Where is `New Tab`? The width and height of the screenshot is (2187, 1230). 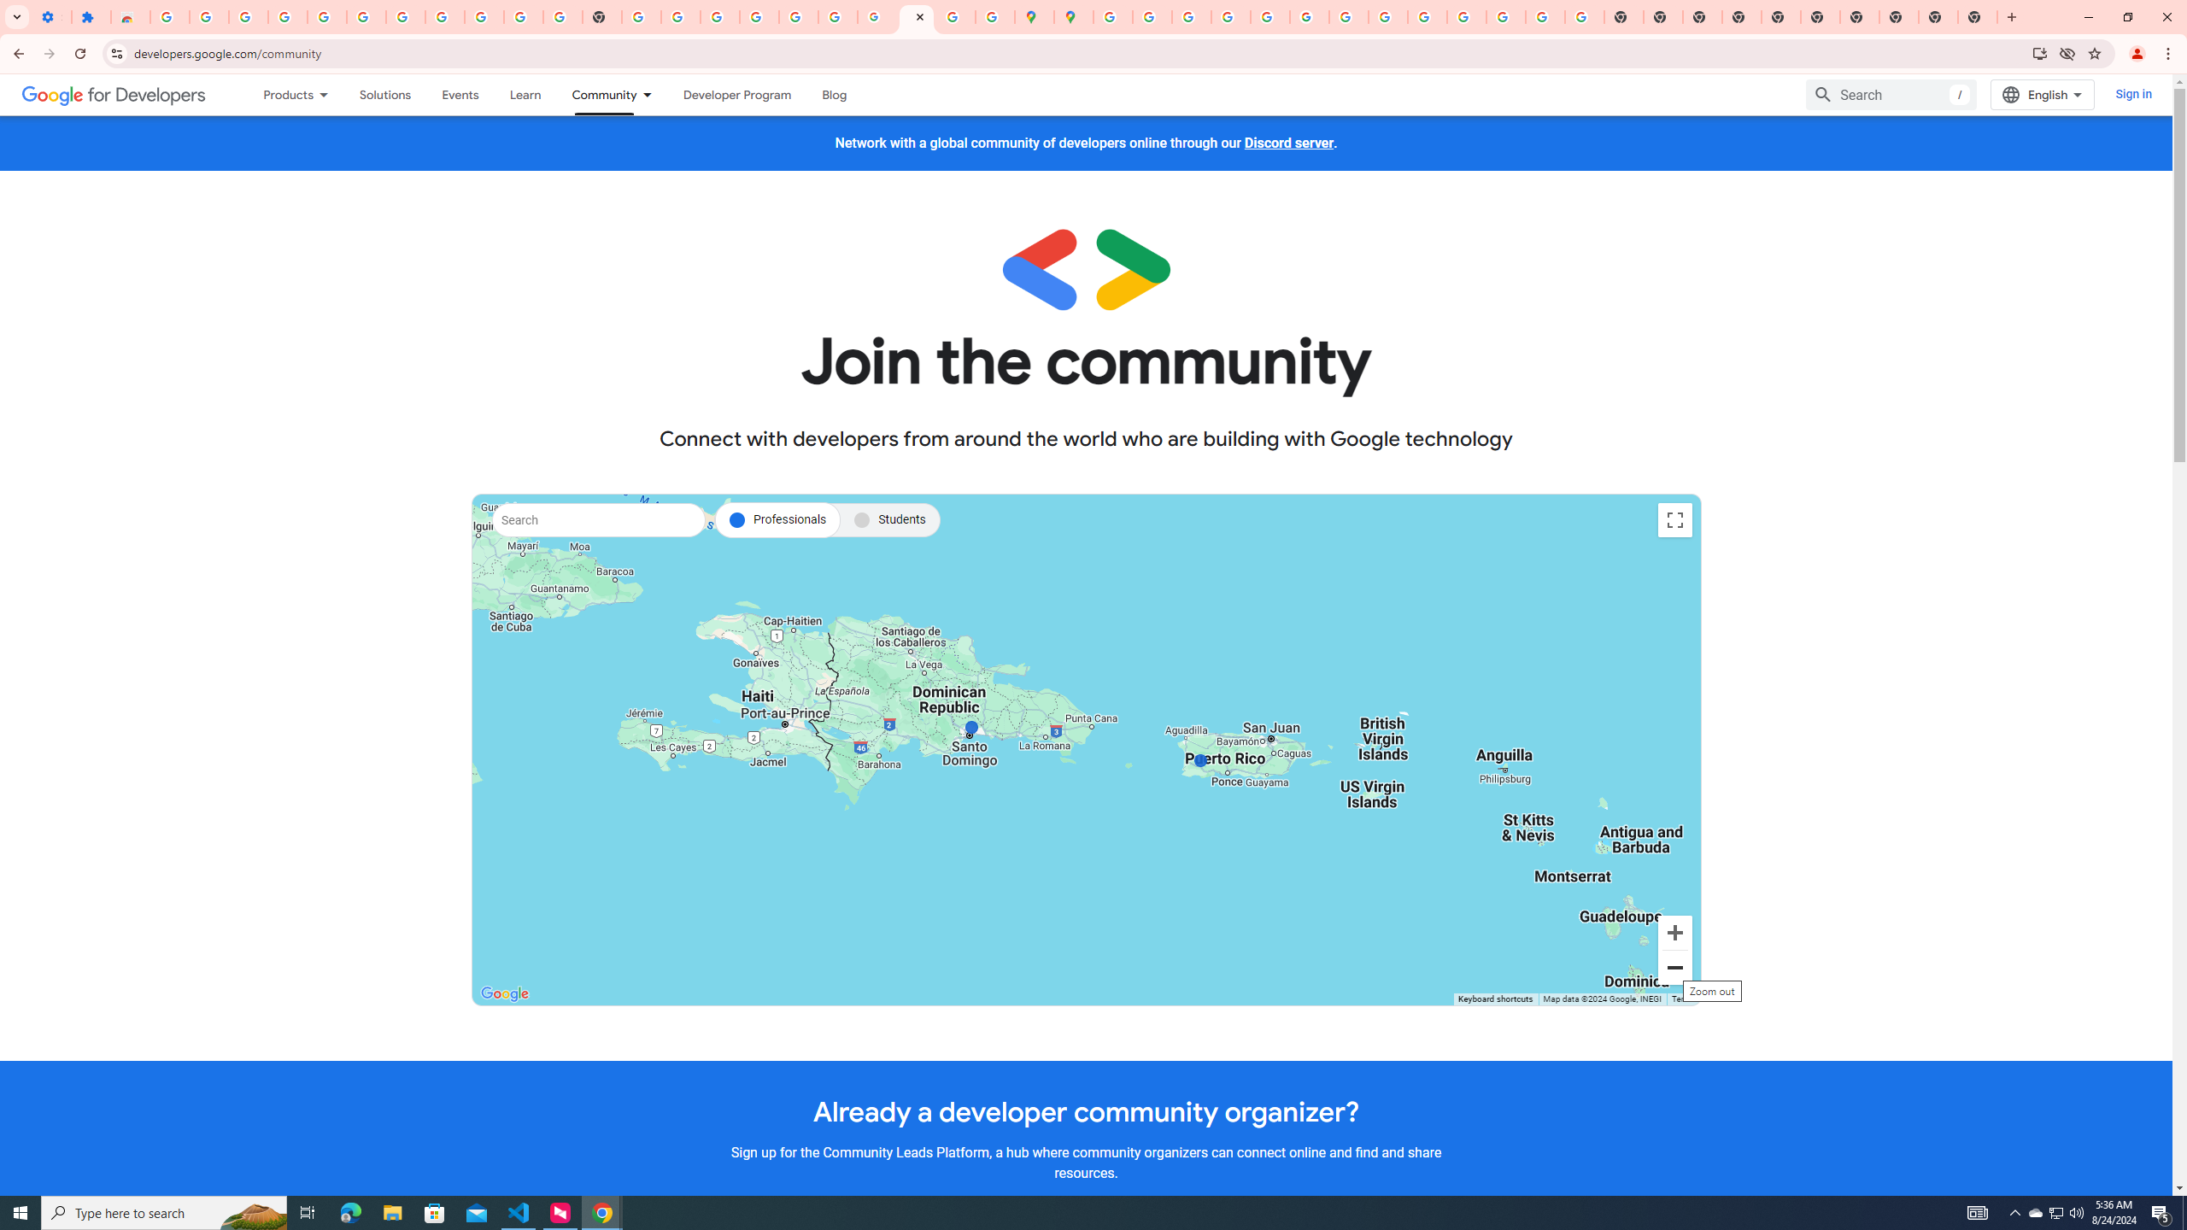
New Tab is located at coordinates (1978, 17).